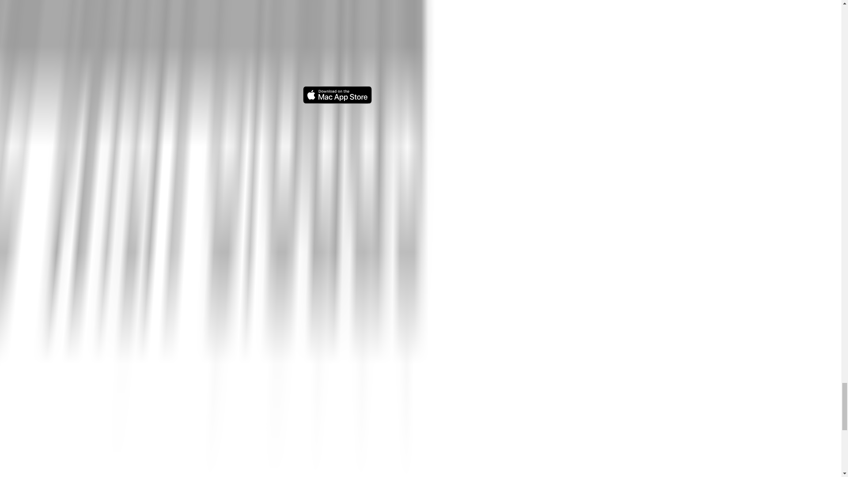  What do you see at coordinates (329, 285) in the screenshot?
I see `Introduction` at bounding box center [329, 285].